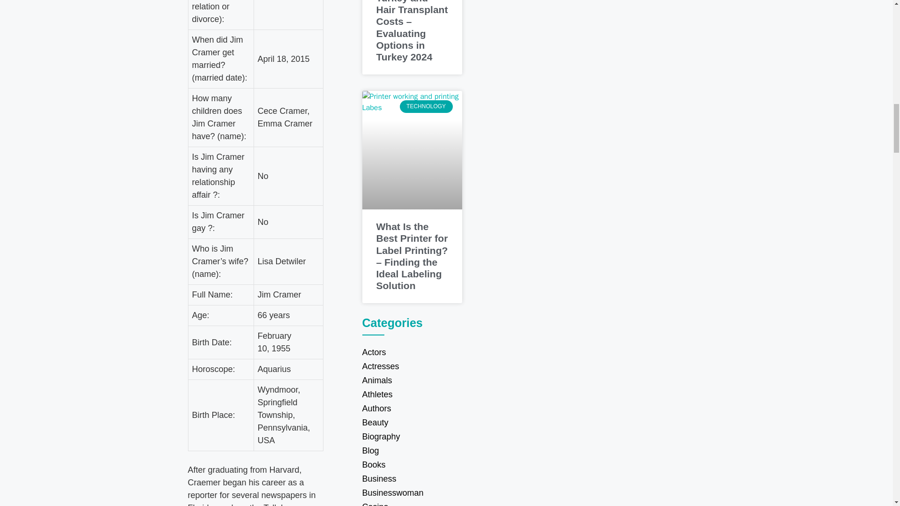  I want to click on Actresses, so click(412, 366).